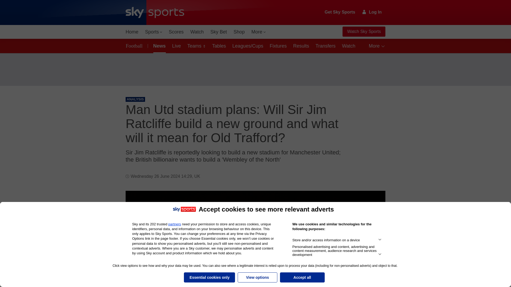 Image resolution: width=511 pixels, height=287 pixels. What do you see at coordinates (197, 32) in the screenshot?
I see `Watch` at bounding box center [197, 32].